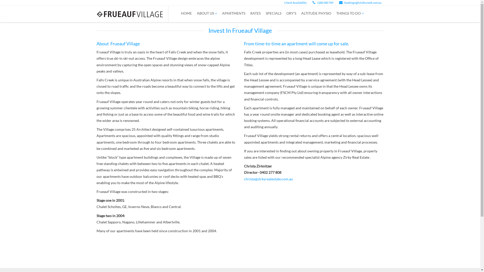 The height and width of the screenshot is (272, 484). What do you see at coordinates (207, 13) in the screenshot?
I see `ABOUT US` at bounding box center [207, 13].